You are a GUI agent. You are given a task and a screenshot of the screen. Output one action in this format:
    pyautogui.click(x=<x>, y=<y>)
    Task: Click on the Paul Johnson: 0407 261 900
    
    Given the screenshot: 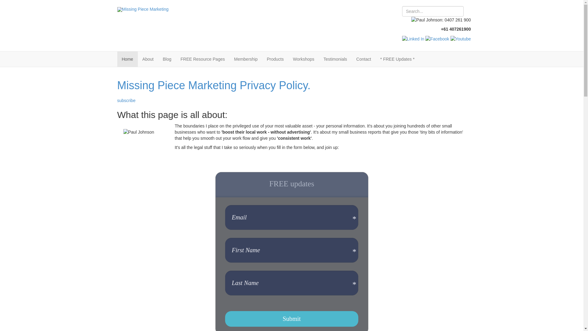 What is the action you would take?
    pyautogui.click(x=441, y=20)
    